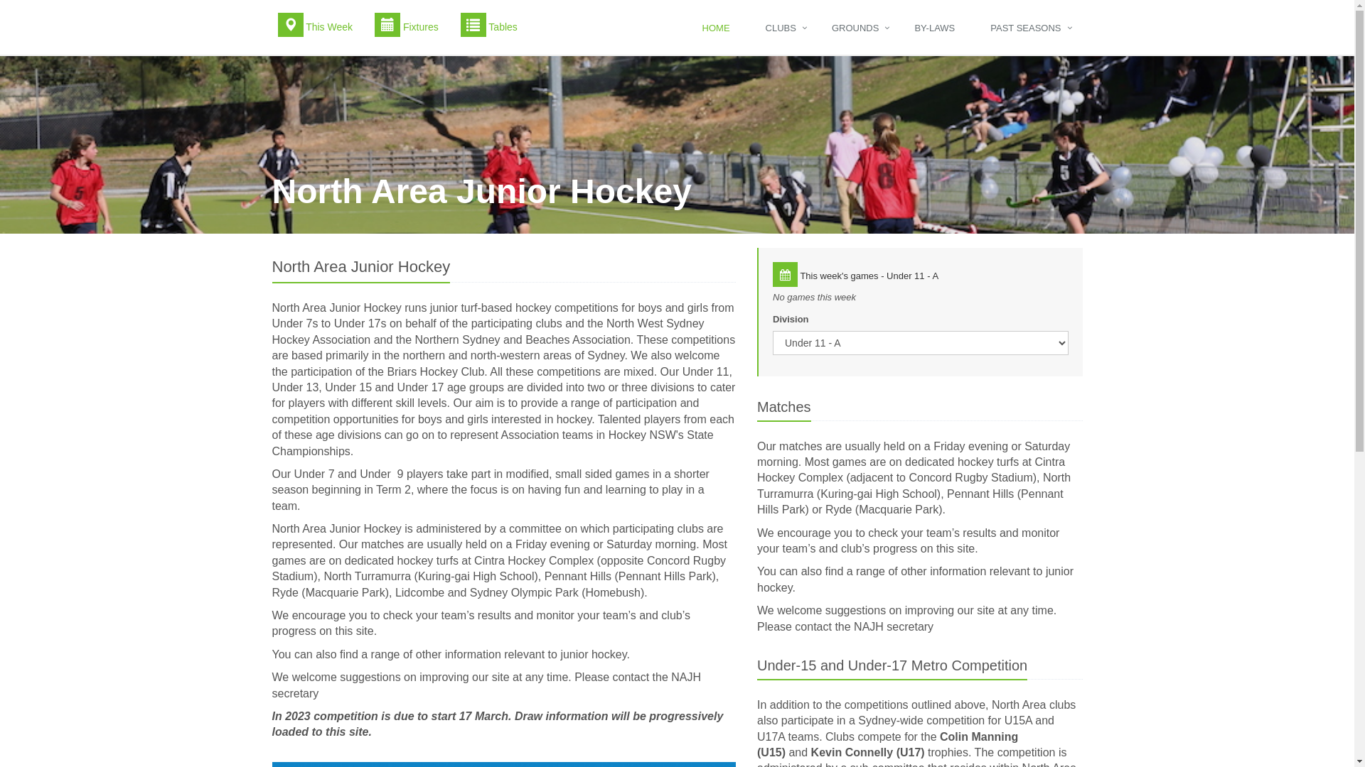 This screenshot has height=767, width=1365. I want to click on Tables, so click(489, 26).